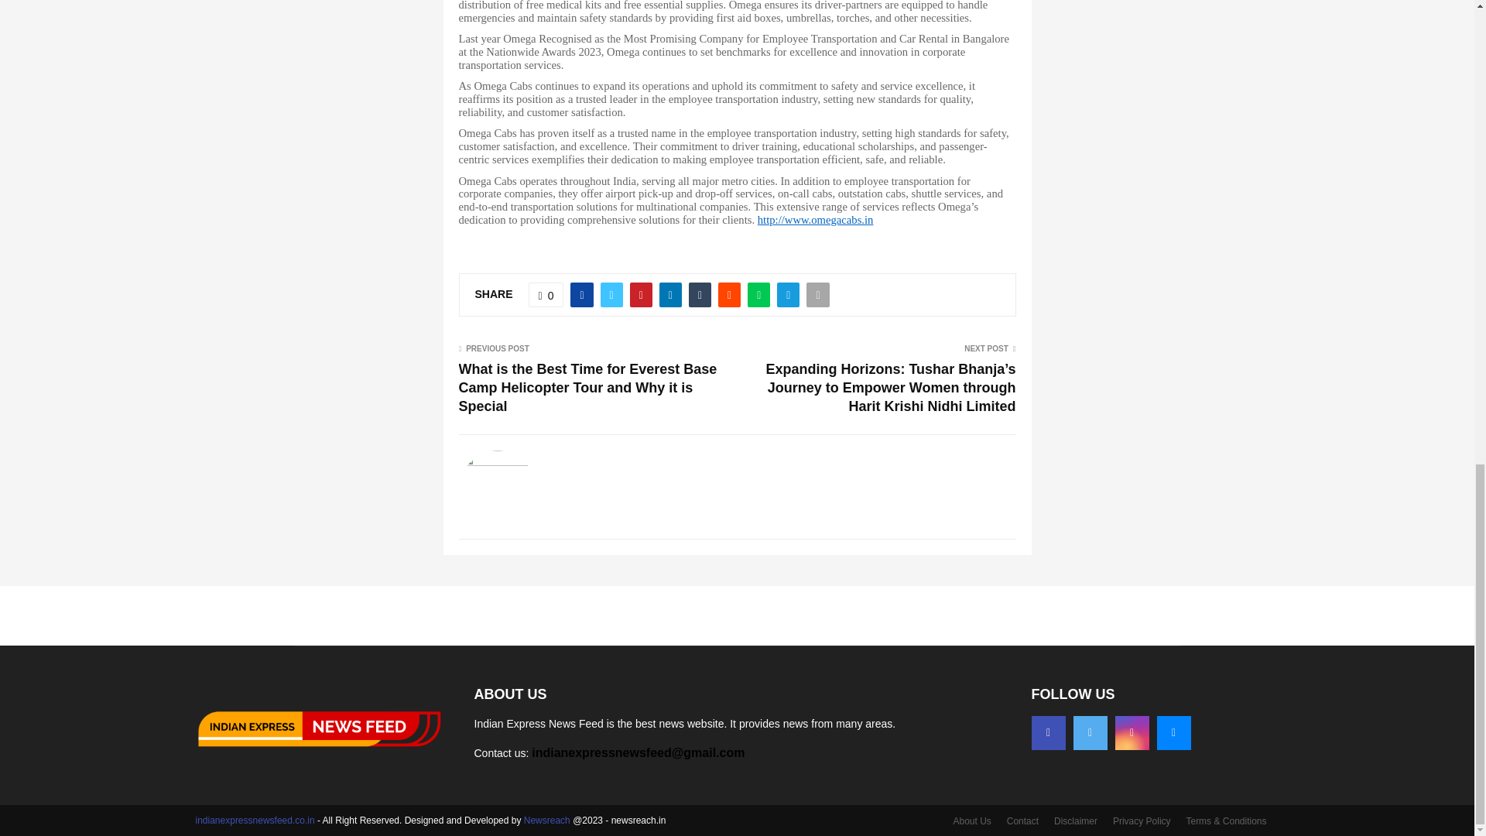 This screenshot has height=836, width=1486. I want to click on Like, so click(546, 295).